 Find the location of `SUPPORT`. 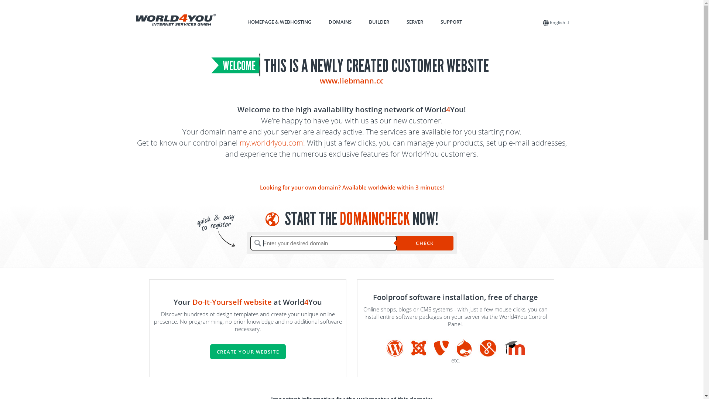

SUPPORT is located at coordinates (451, 22).